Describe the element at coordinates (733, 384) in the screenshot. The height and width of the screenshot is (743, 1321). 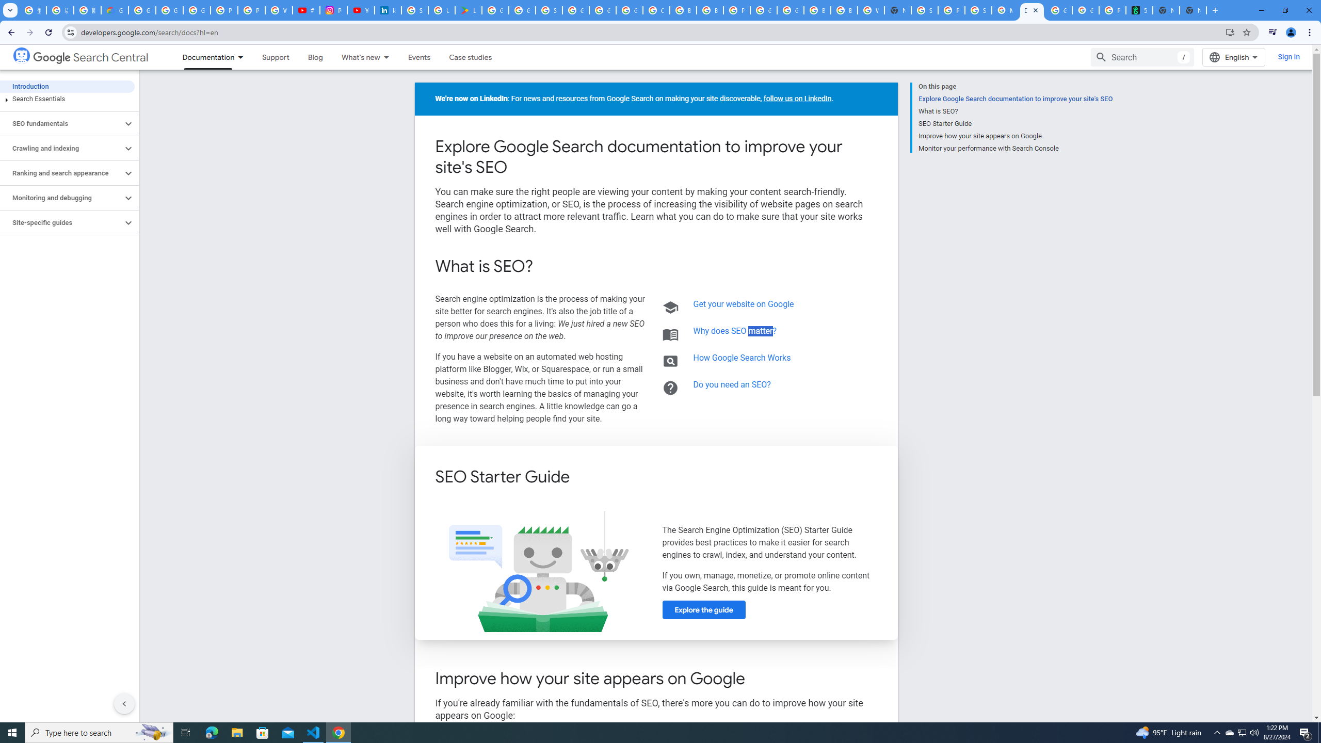
I see `Do you need an SEO?` at that location.